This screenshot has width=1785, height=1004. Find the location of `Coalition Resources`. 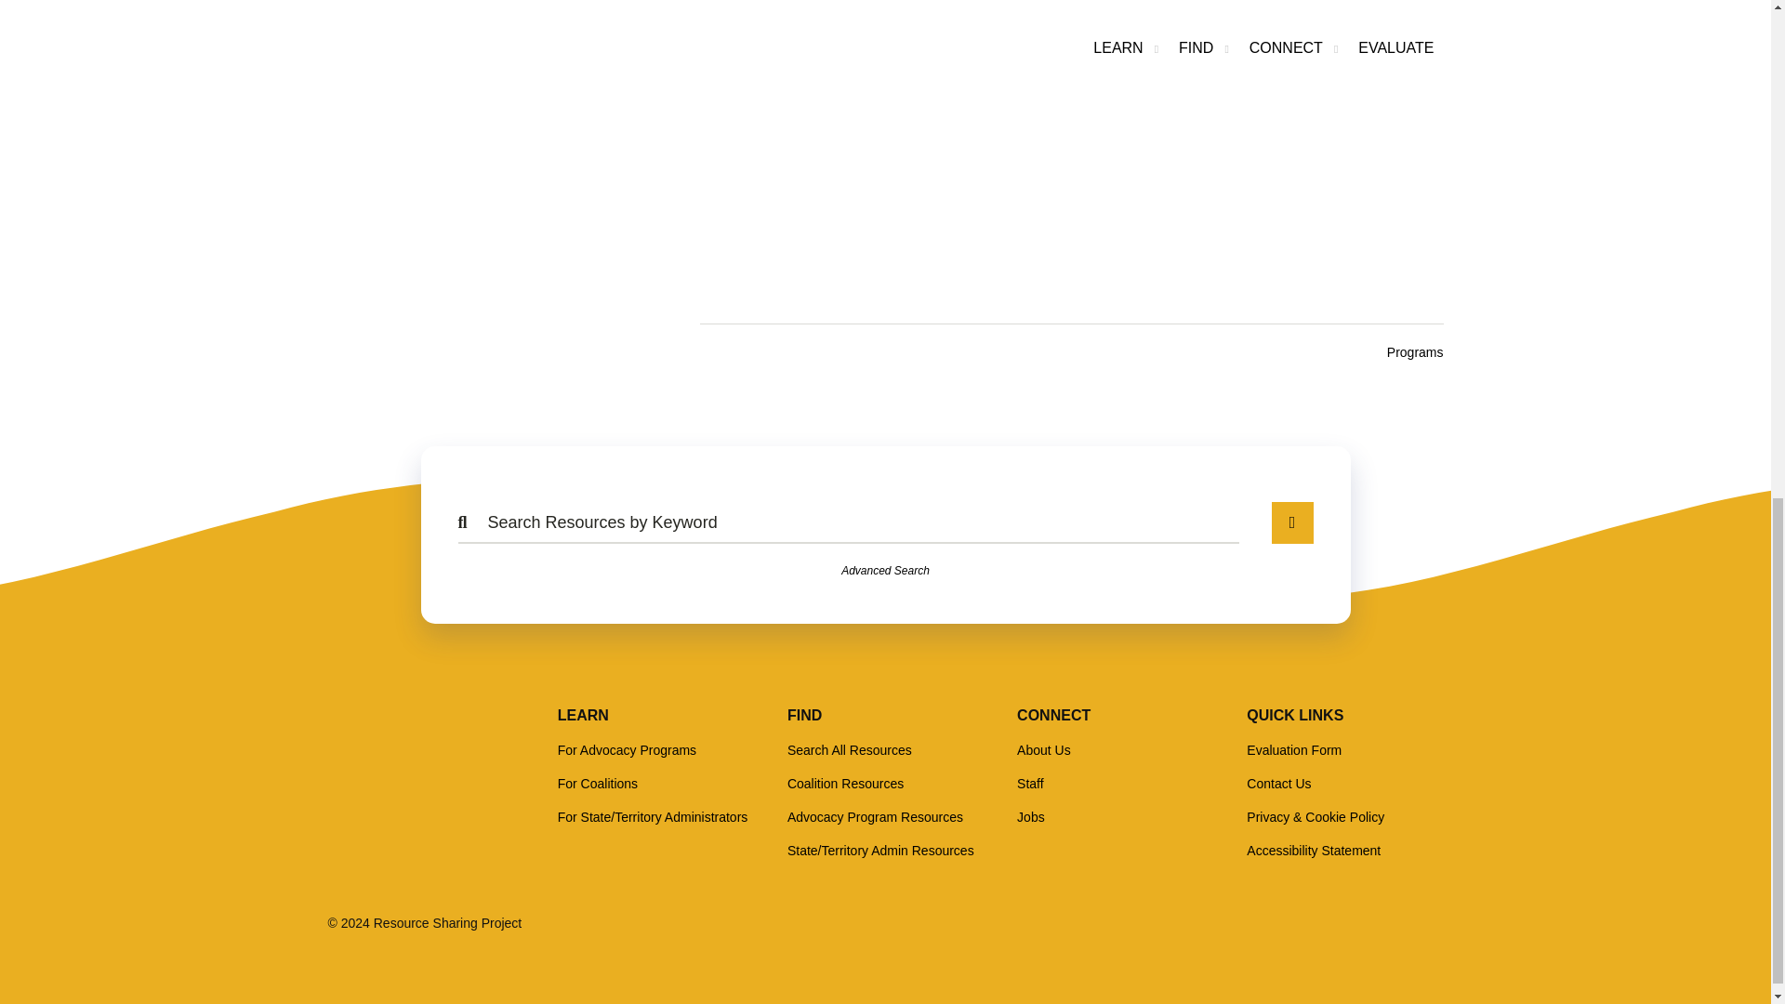

Coalition Resources is located at coordinates (844, 783).